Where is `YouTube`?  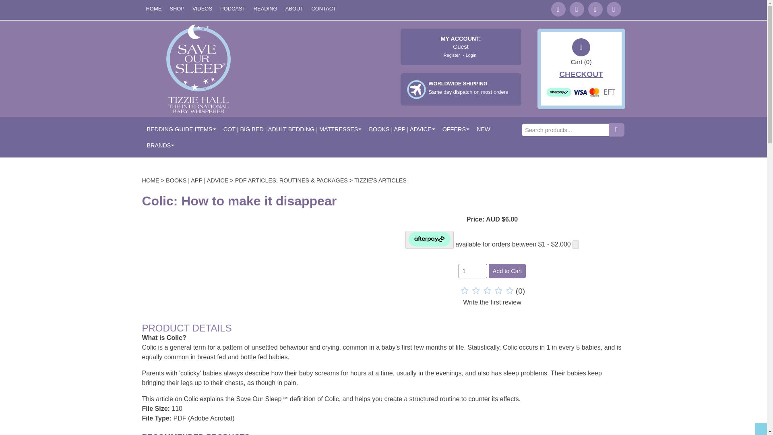 YouTube is located at coordinates (595, 9).